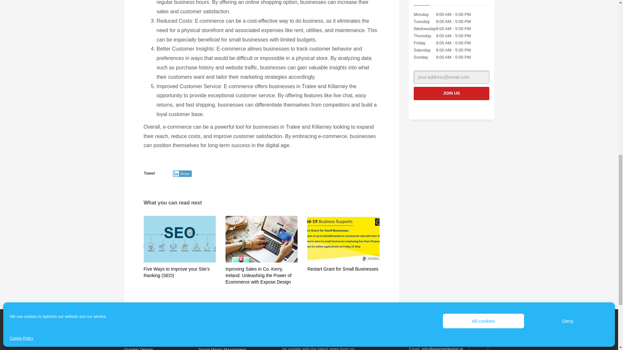  Describe the element at coordinates (179, 239) in the screenshot. I see `SEO-Pillar-Post-Art-` at that location.